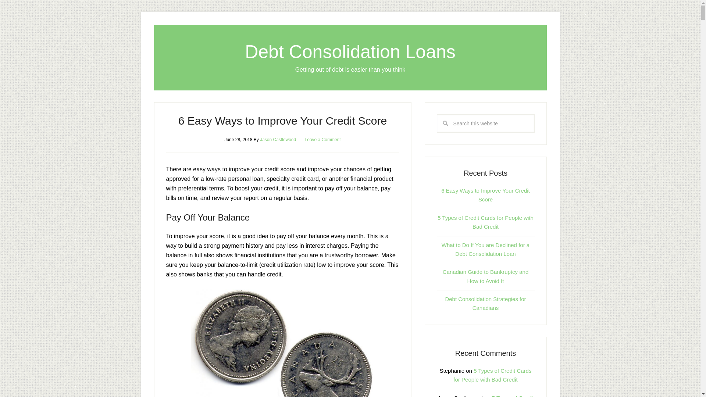  Describe the element at coordinates (278, 139) in the screenshot. I see `Jason Castlewood` at that location.